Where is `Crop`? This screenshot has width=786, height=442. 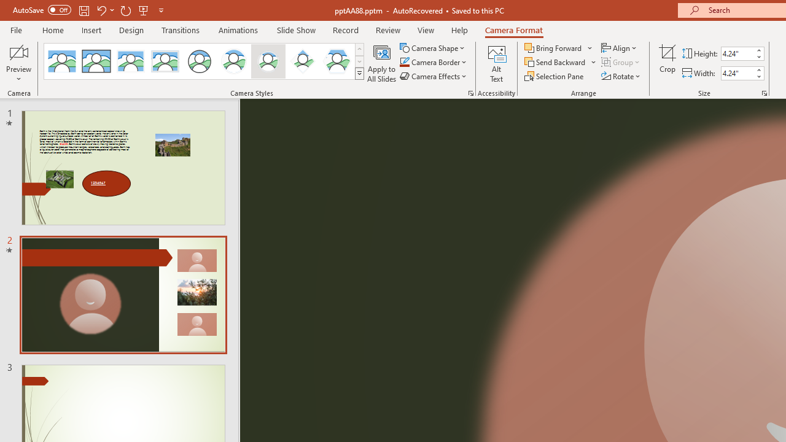
Crop is located at coordinates (667, 63).